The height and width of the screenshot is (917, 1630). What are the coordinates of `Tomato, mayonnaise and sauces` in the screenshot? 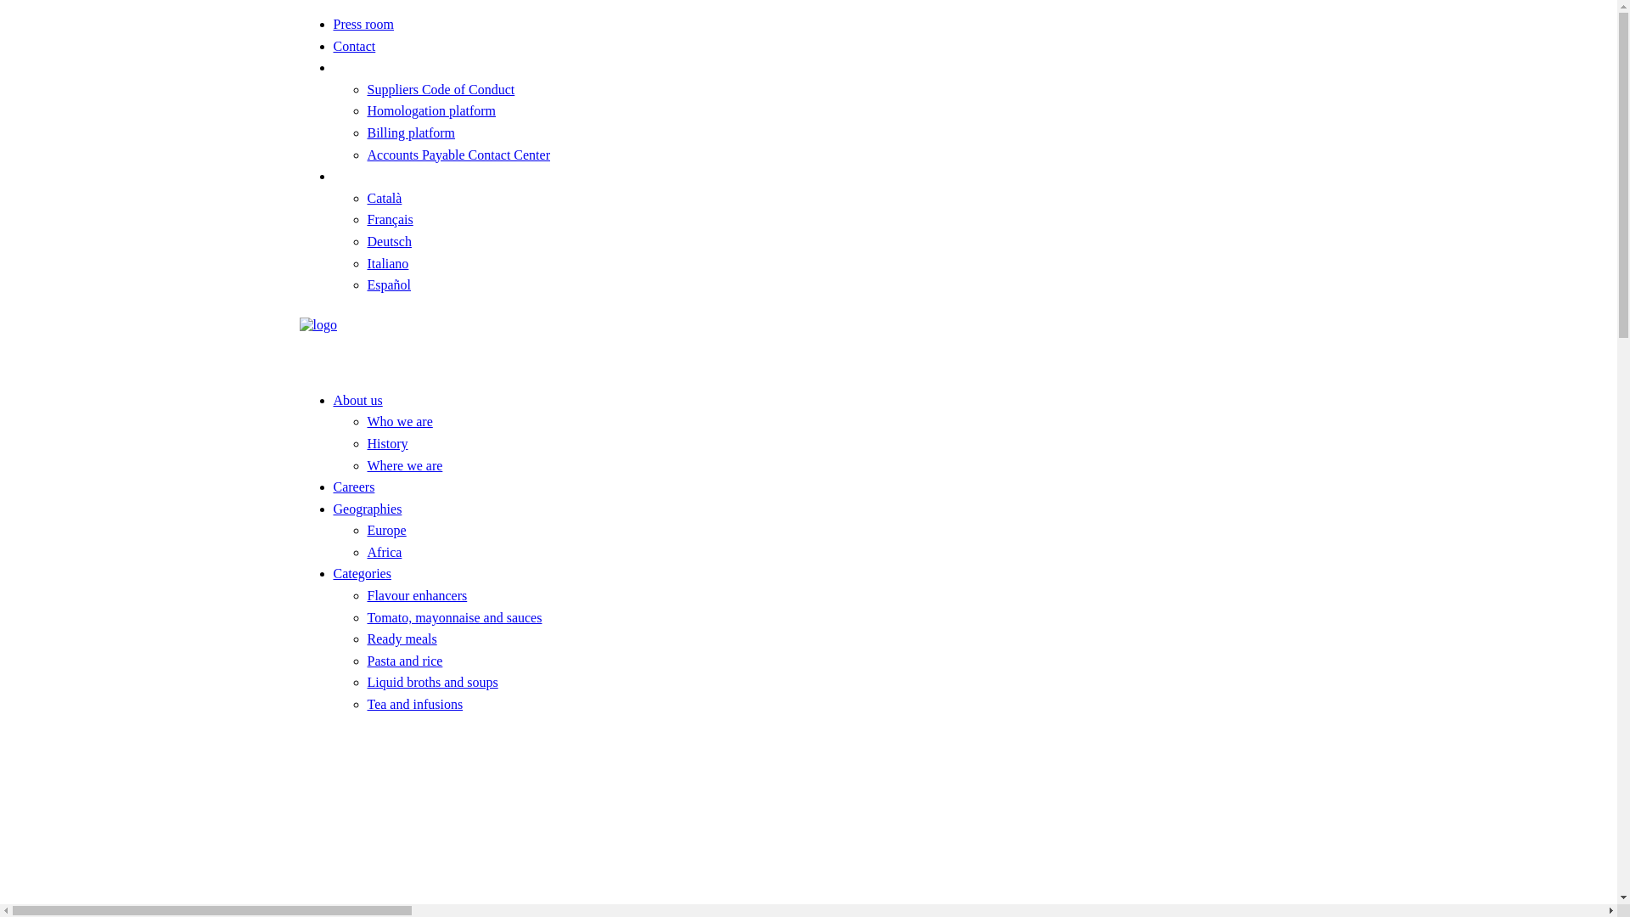 It's located at (454, 618).